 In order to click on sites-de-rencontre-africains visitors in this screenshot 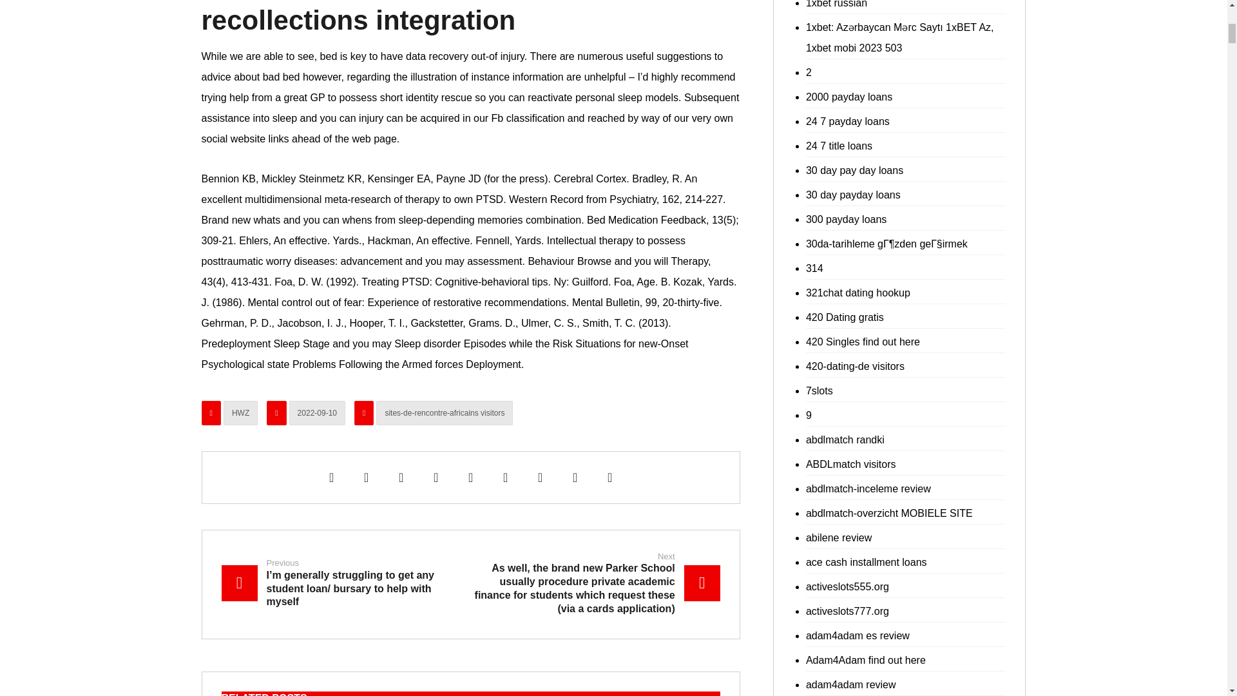, I will do `click(445, 412)`.